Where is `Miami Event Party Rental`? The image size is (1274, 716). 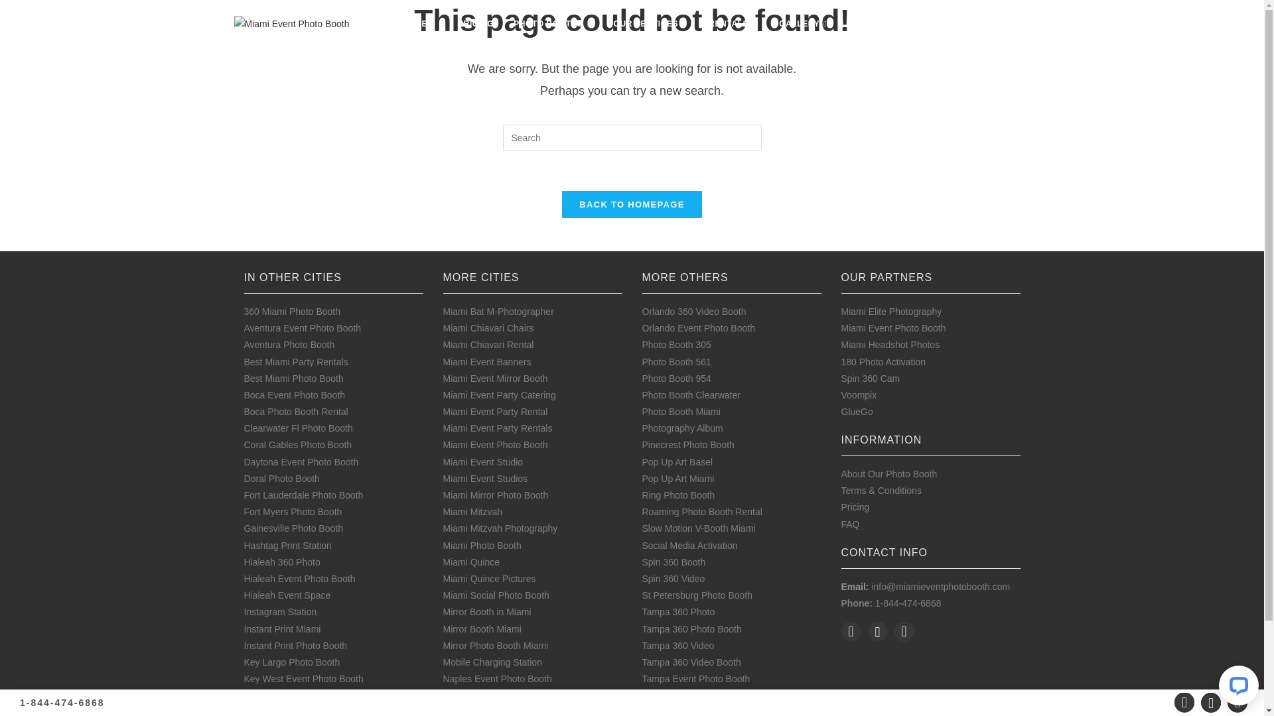 Miami Event Party Rental is located at coordinates (496, 411).